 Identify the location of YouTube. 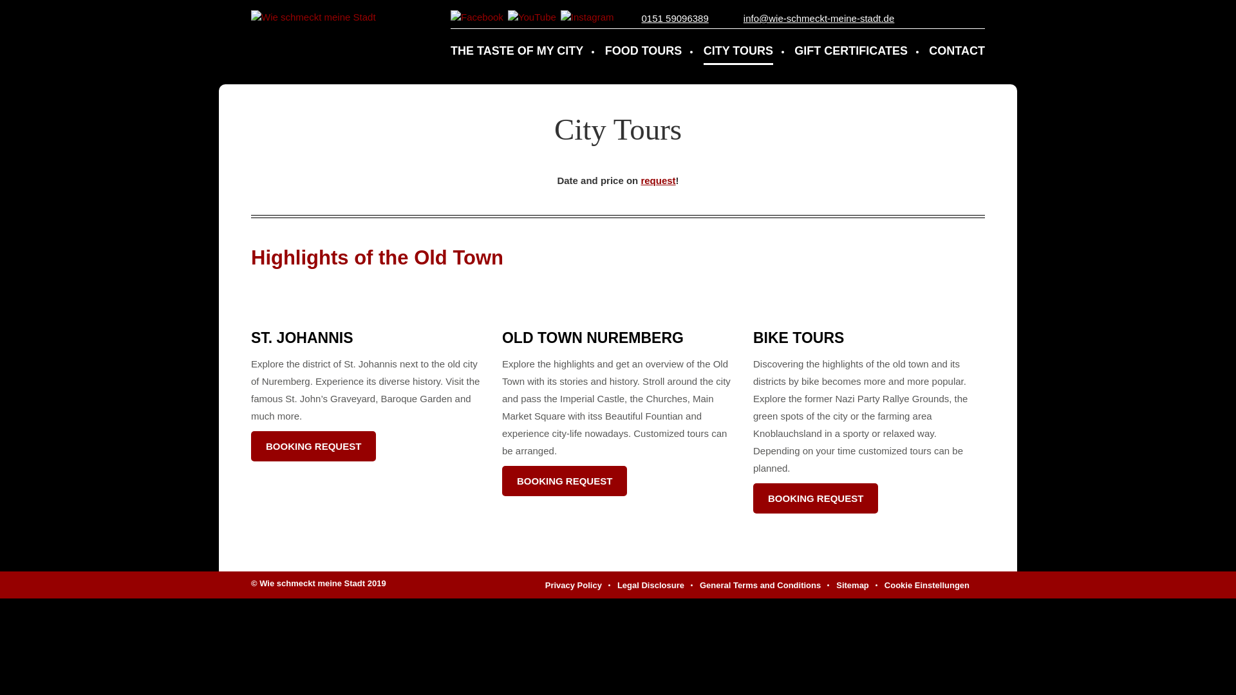
(532, 16).